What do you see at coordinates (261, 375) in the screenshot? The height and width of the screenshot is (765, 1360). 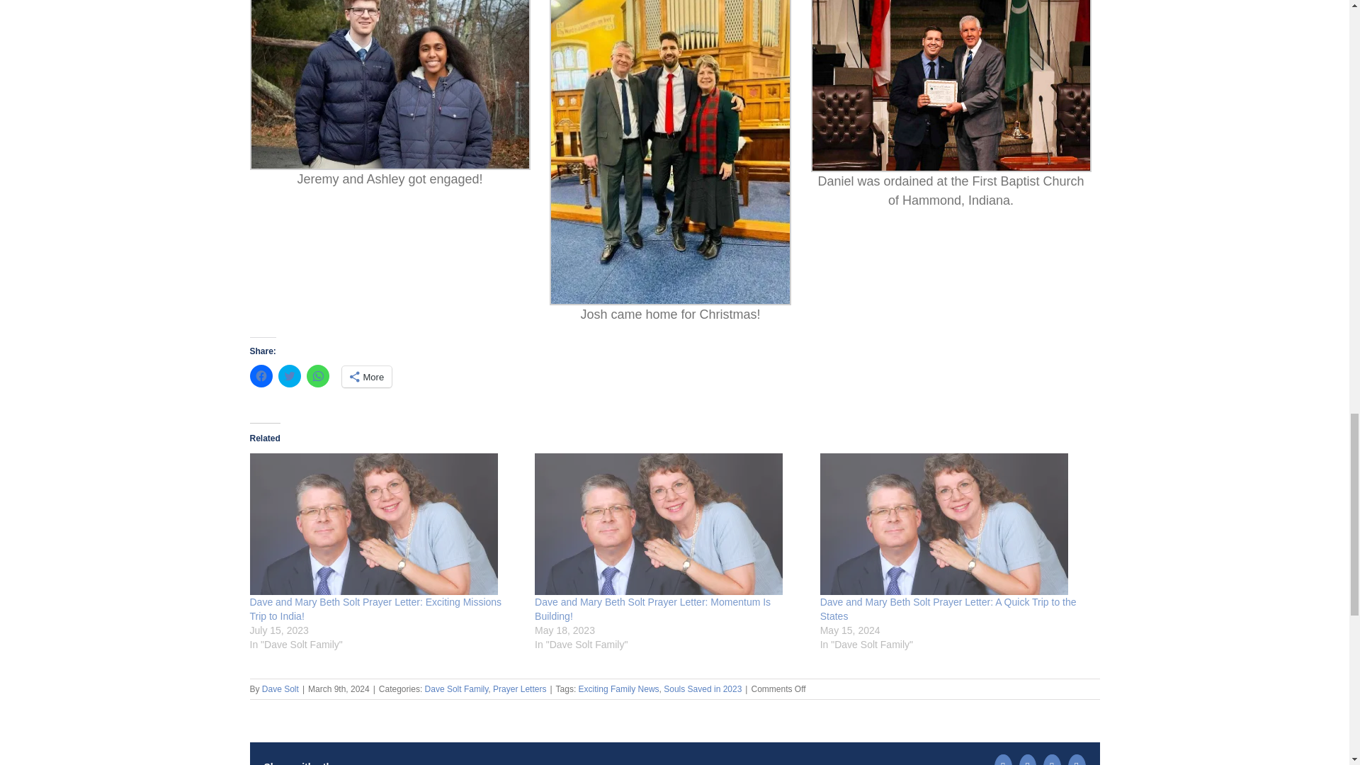 I see `Click to share on Facebook` at bounding box center [261, 375].